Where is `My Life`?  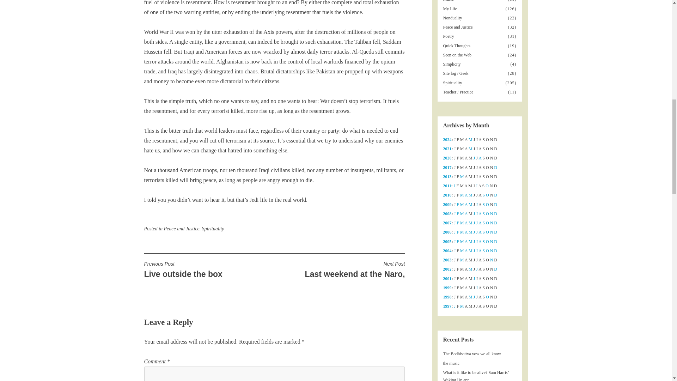 My Life is located at coordinates (453, 18).